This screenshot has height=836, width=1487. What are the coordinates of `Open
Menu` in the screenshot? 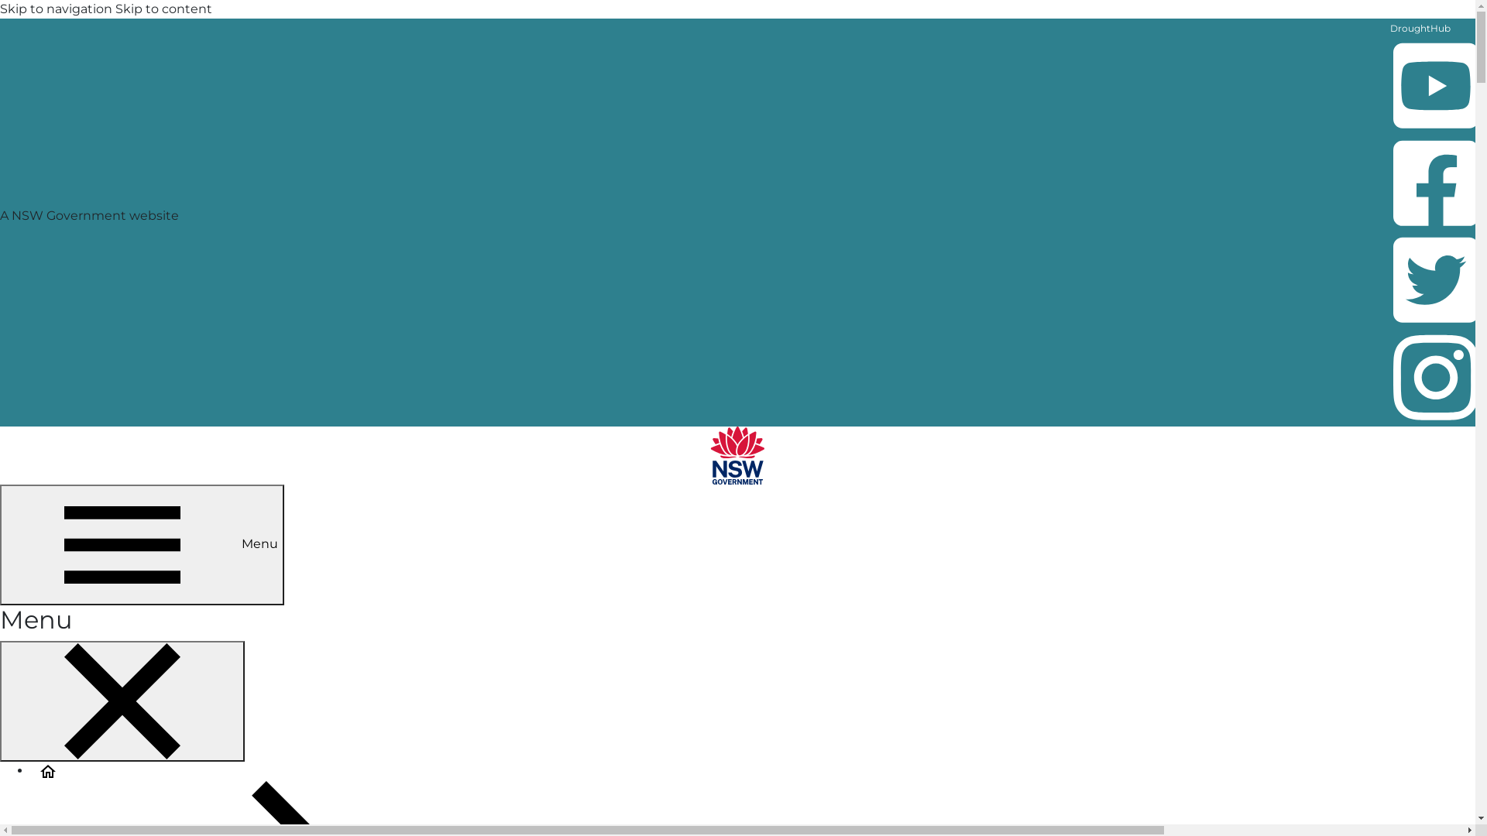 It's located at (143, 545).